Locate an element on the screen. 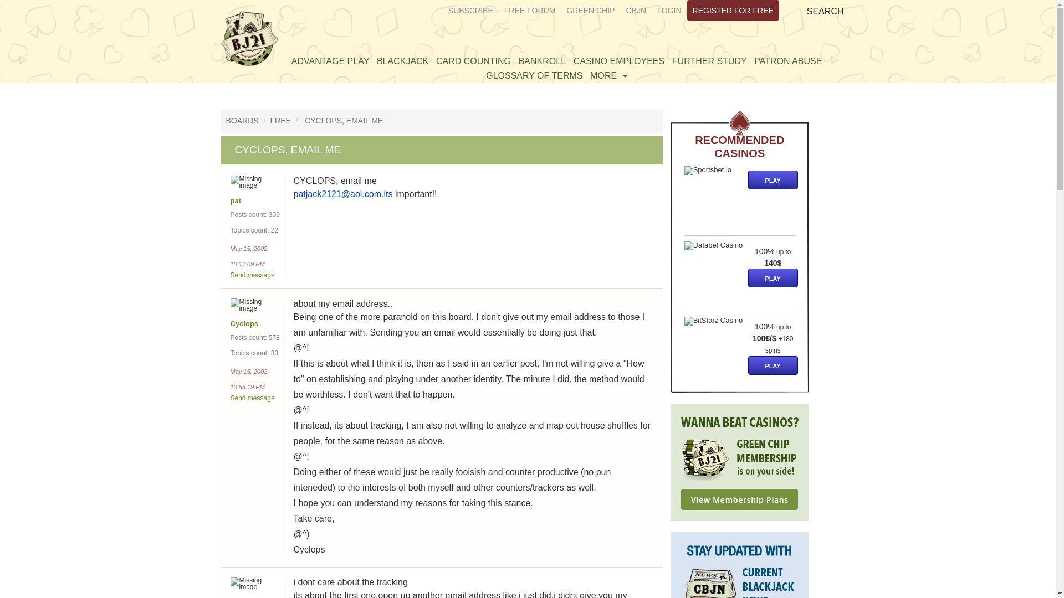  FREE FORUM is located at coordinates (530, 10).